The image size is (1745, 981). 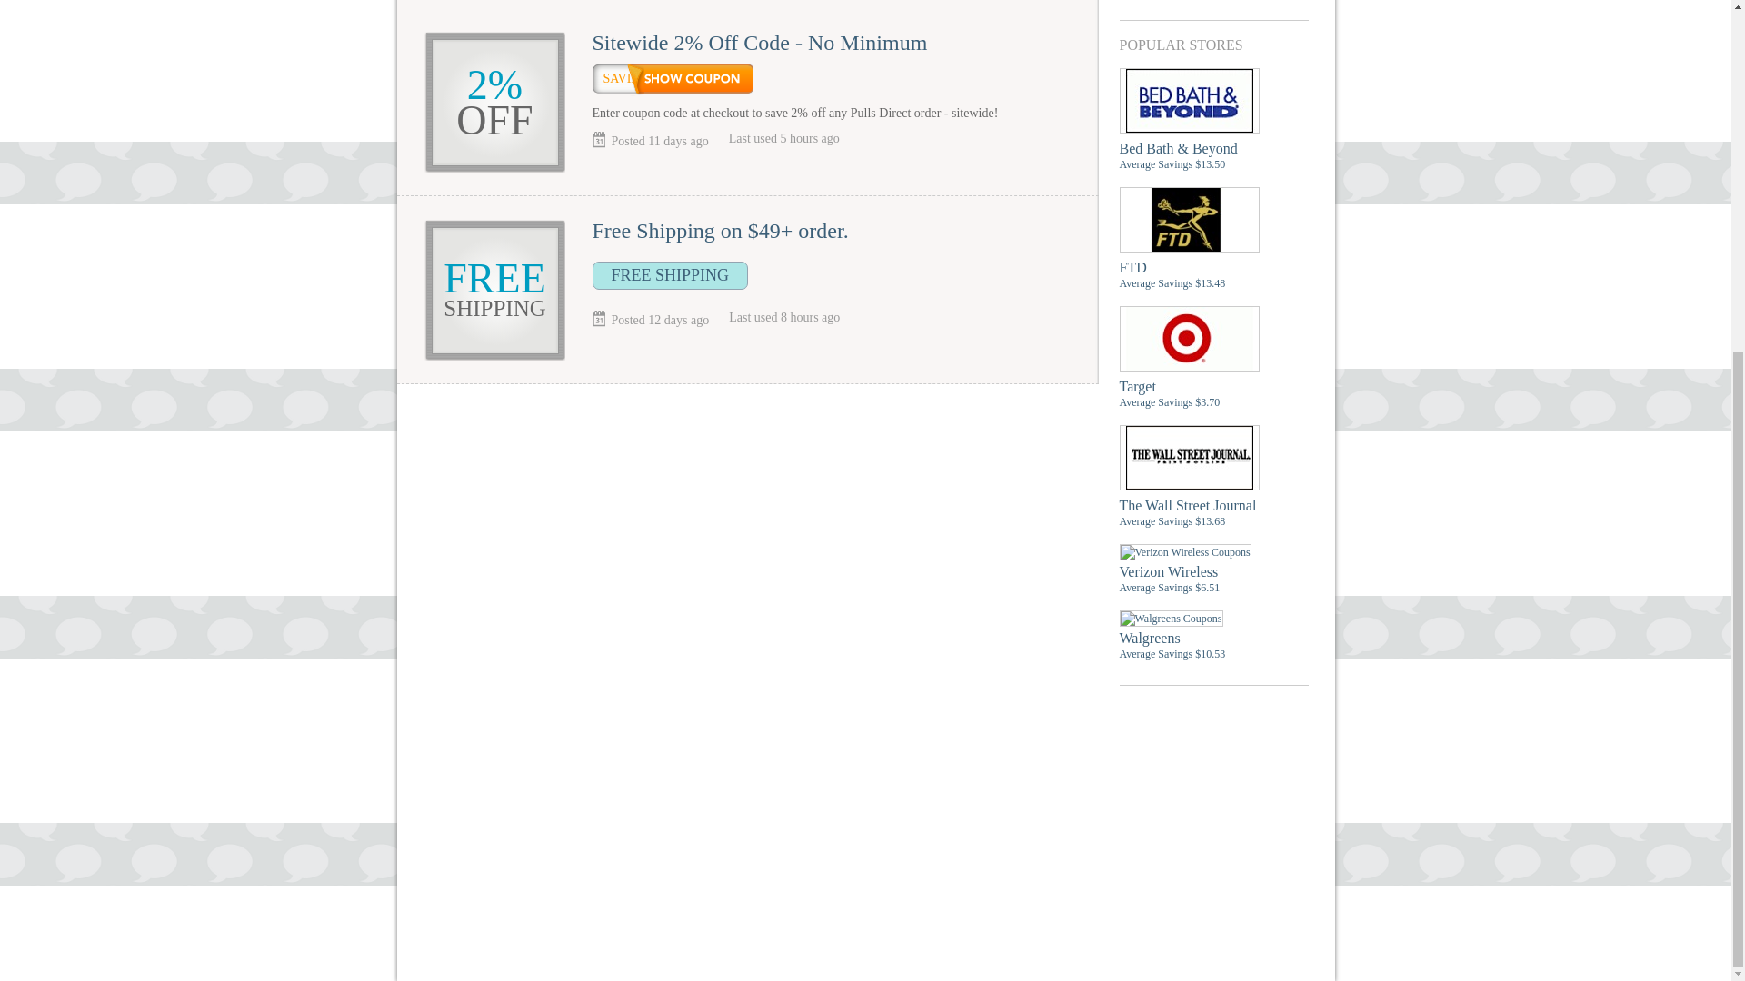 What do you see at coordinates (673, 79) in the screenshot?
I see `SAVIN` at bounding box center [673, 79].